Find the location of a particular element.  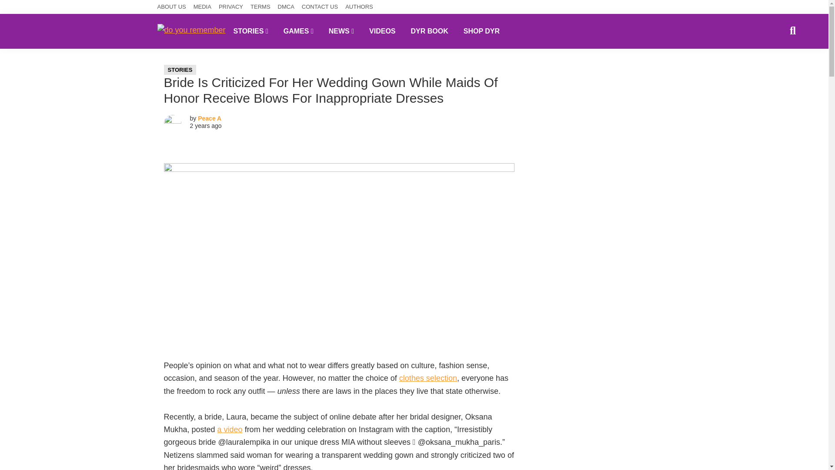

DMCA is located at coordinates (286, 7).